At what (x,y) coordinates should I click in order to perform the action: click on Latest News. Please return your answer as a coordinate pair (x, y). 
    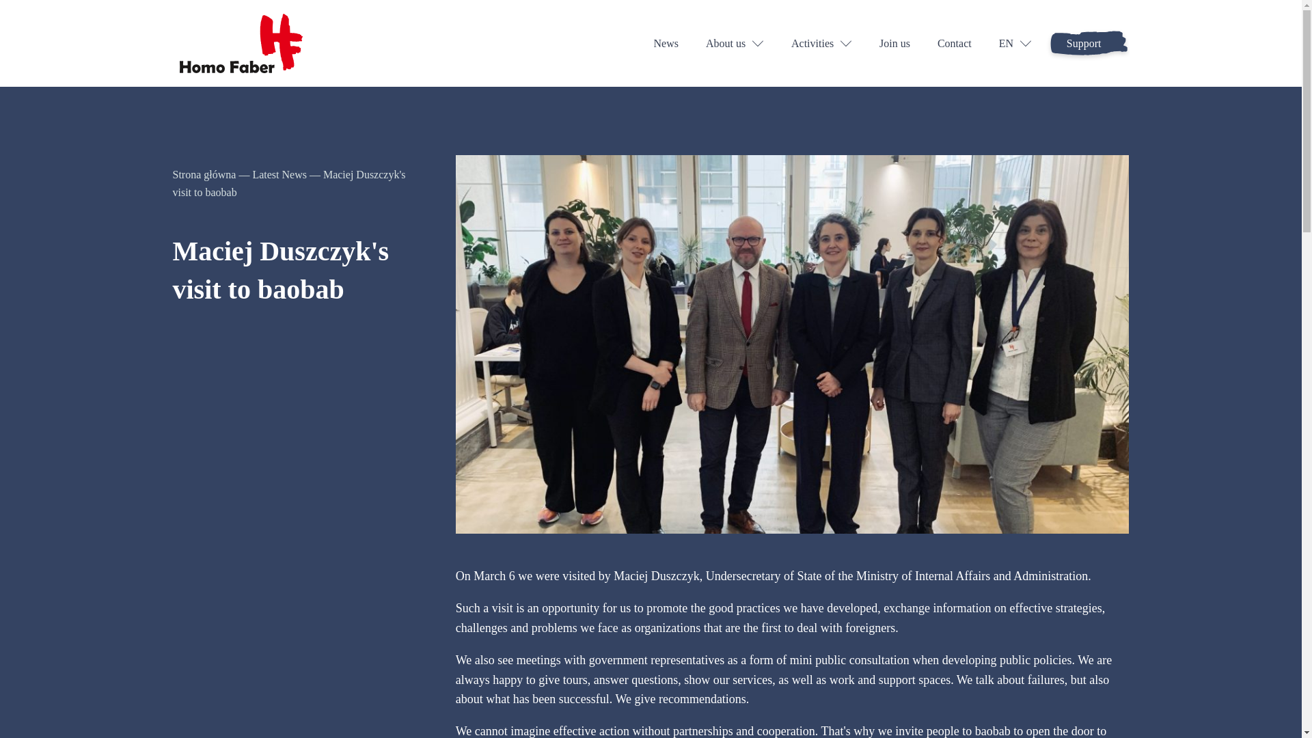
    Looking at the image, I should click on (279, 174).